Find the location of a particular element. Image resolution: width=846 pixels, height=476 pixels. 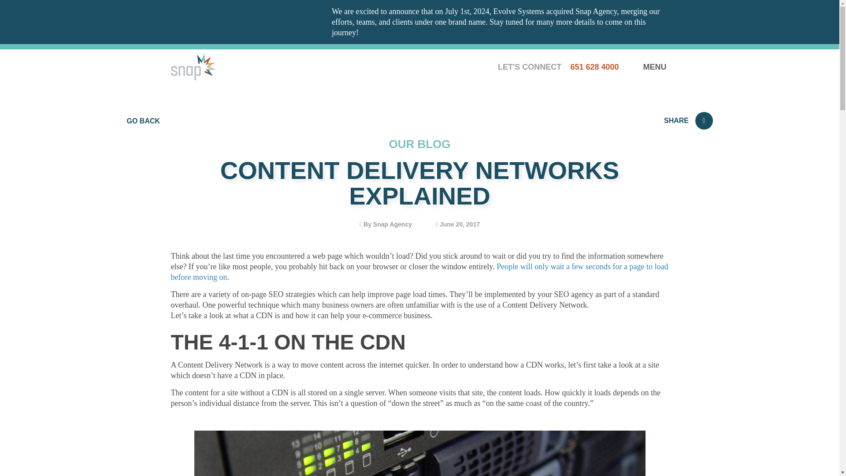

LET'S CONNECT is located at coordinates (530, 67).